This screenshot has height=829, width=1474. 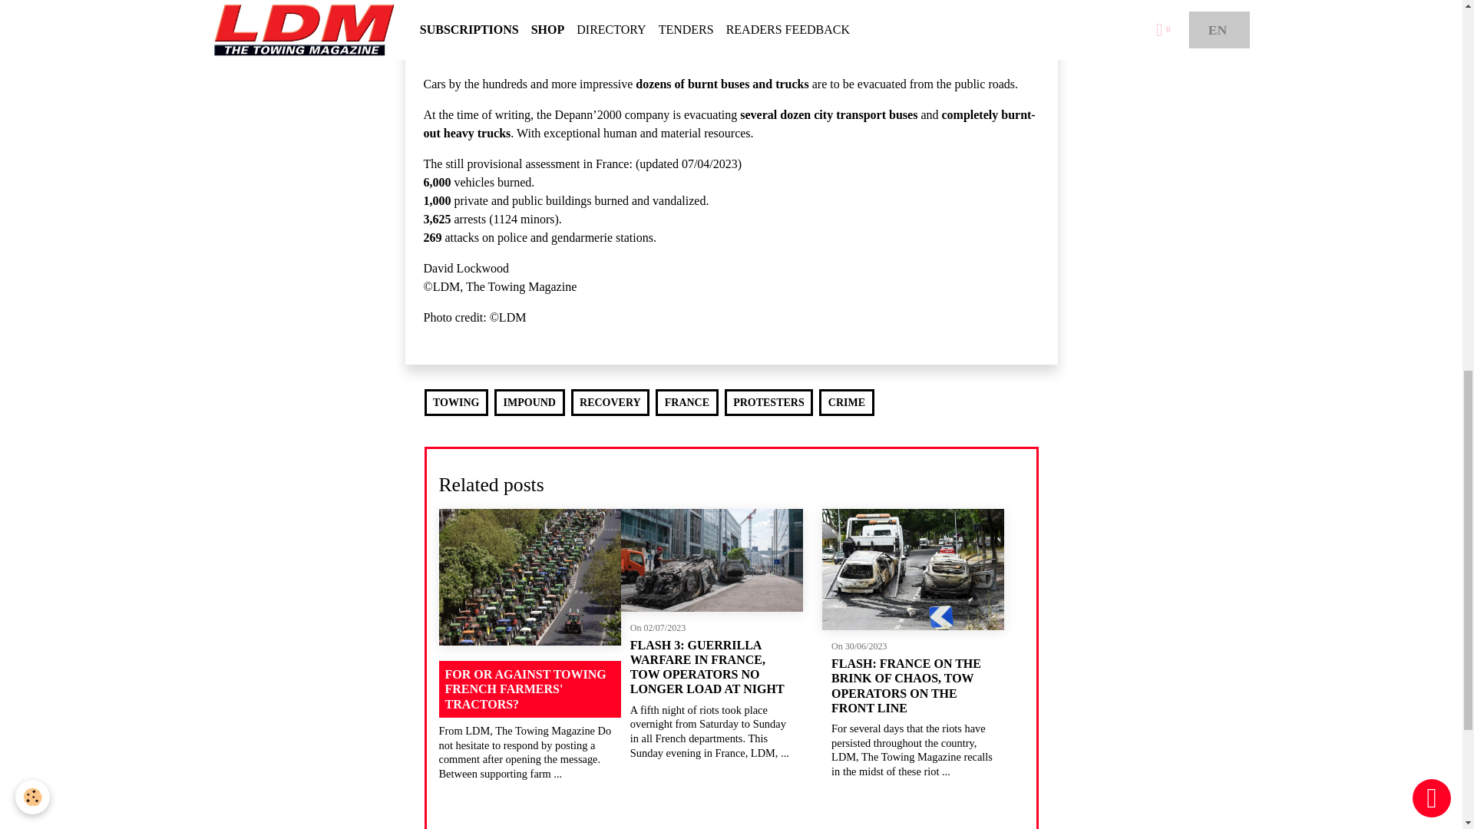 What do you see at coordinates (530, 689) in the screenshot?
I see `FOR OR AGAINST TOWING FRENCH FARMERS' TRACTORS?` at bounding box center [530, 689].